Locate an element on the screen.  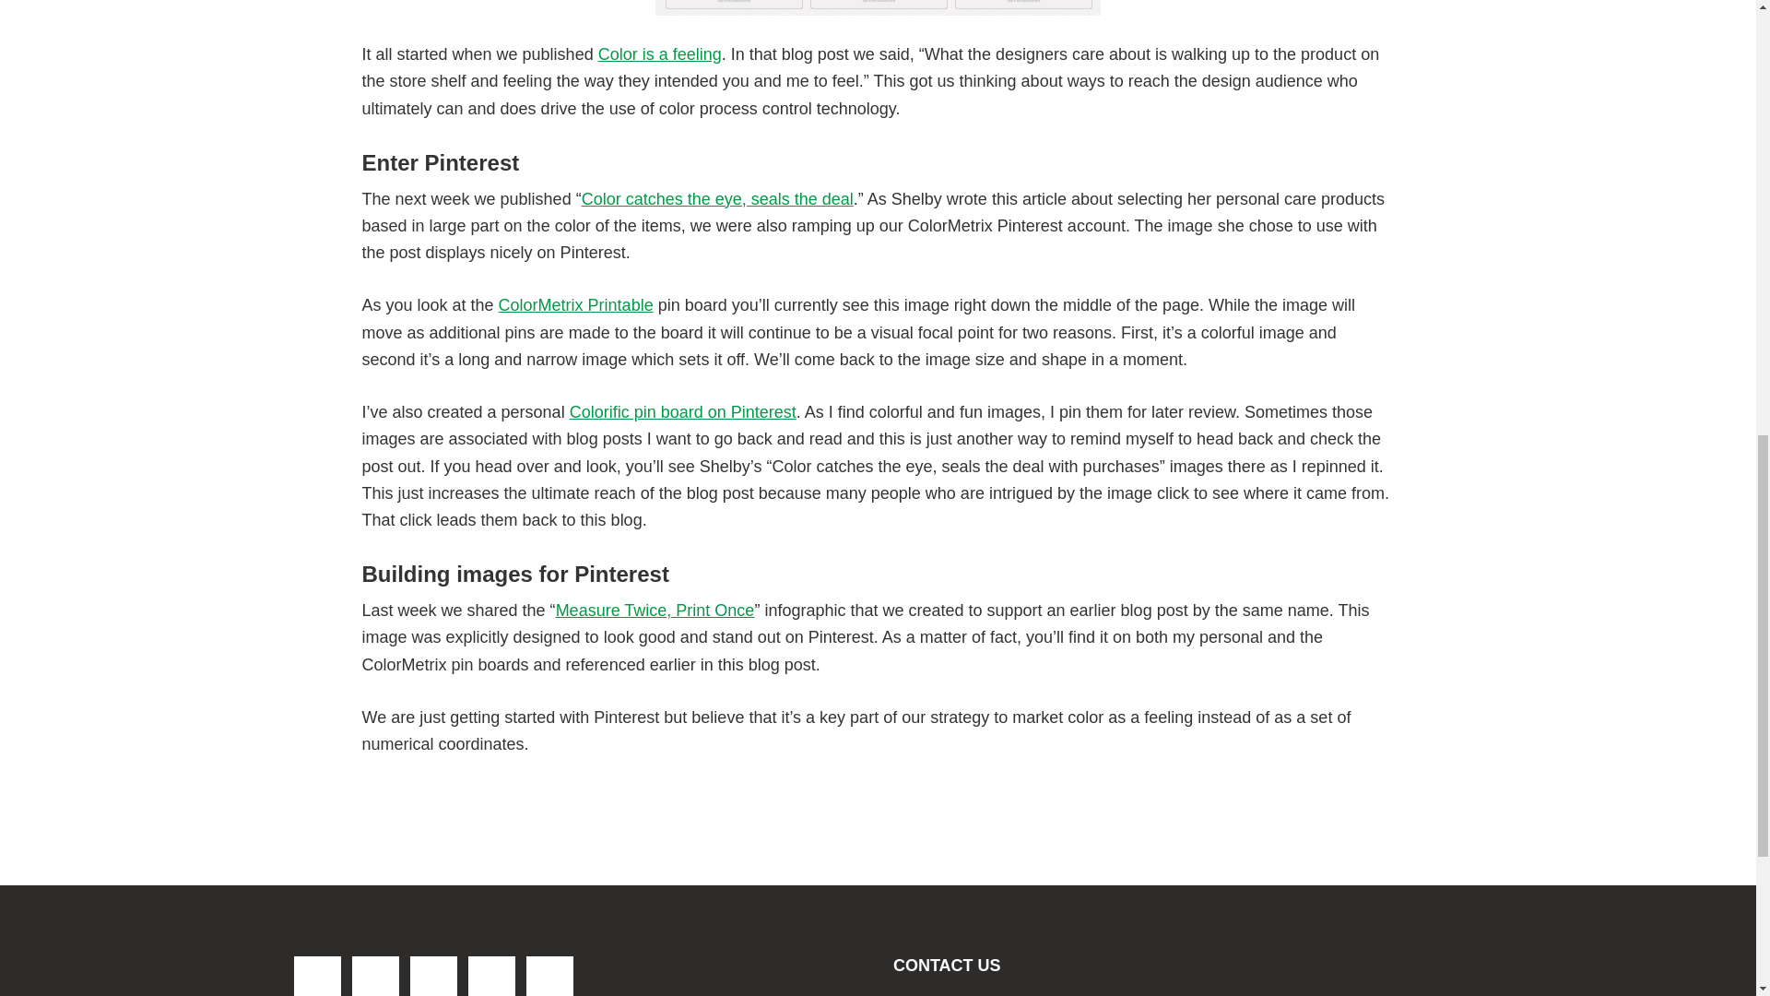
Measure Twice, Print Once is located at coordinates (655, 611).